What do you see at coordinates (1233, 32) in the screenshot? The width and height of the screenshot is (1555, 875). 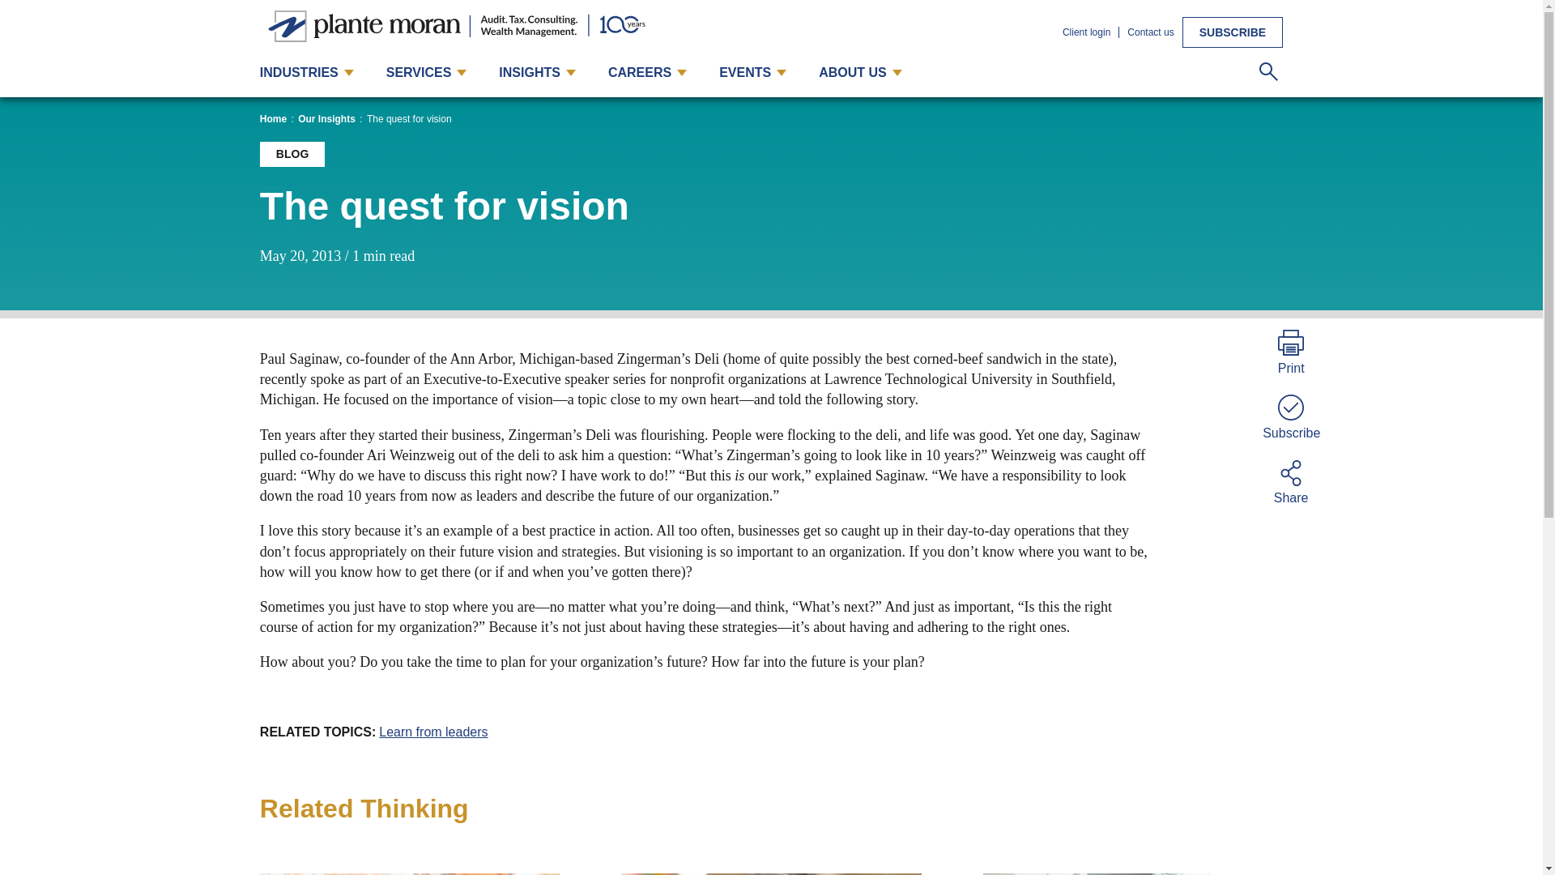 I see `Subscribe Now` at bounding box center [1233, 32].